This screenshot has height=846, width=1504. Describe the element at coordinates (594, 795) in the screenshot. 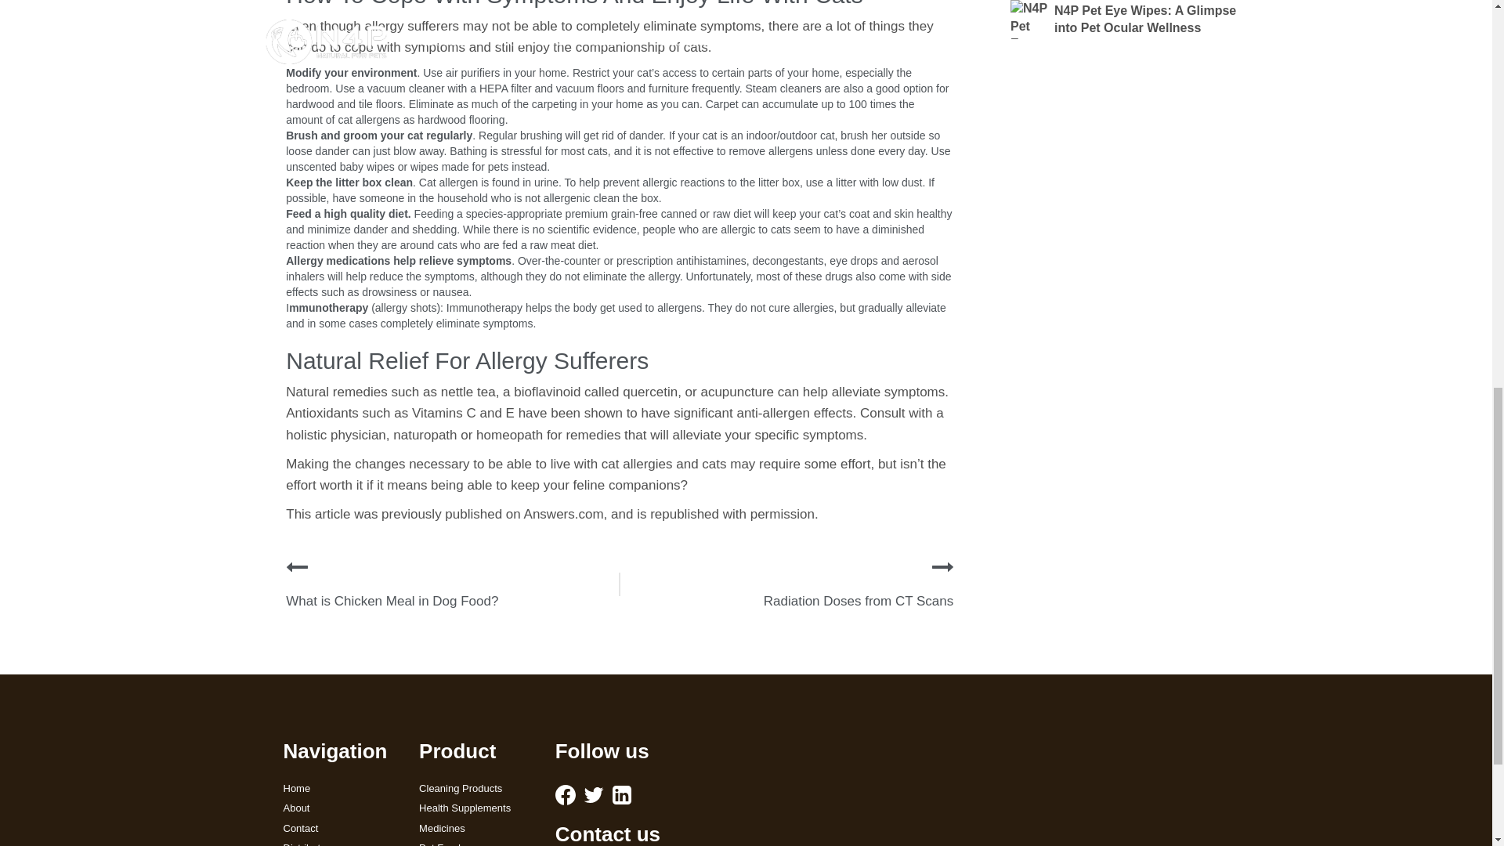

I see `Twitter` at that location.